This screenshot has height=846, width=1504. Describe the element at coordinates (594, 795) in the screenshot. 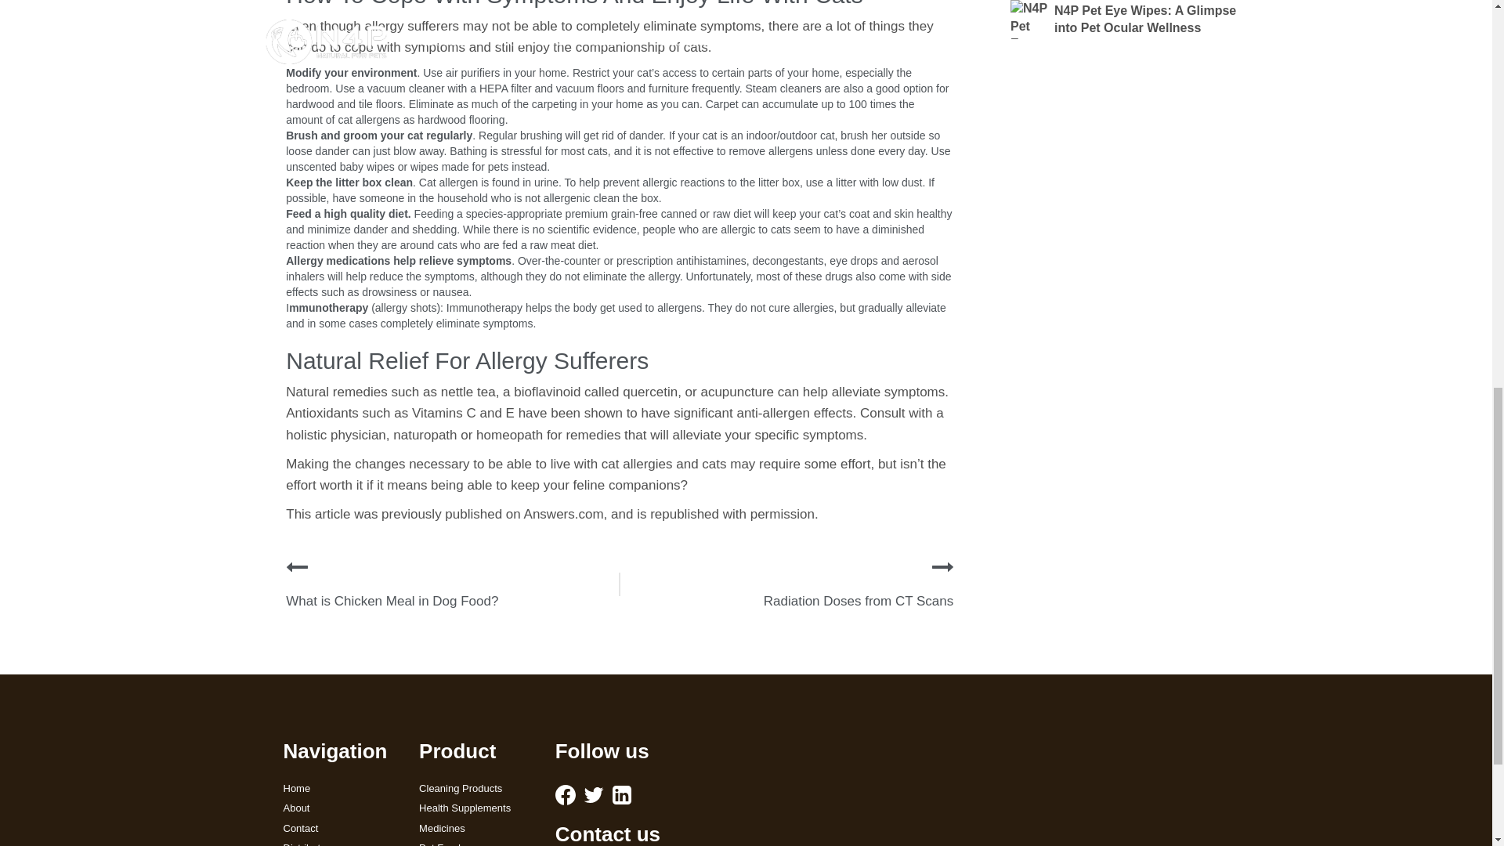

I see `Twitter` at that location.